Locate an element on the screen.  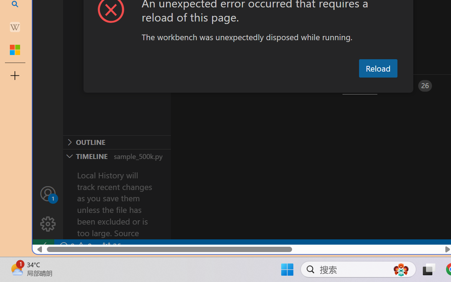
Ports - 26 forwarded ports is located at coordinates (410, 86).